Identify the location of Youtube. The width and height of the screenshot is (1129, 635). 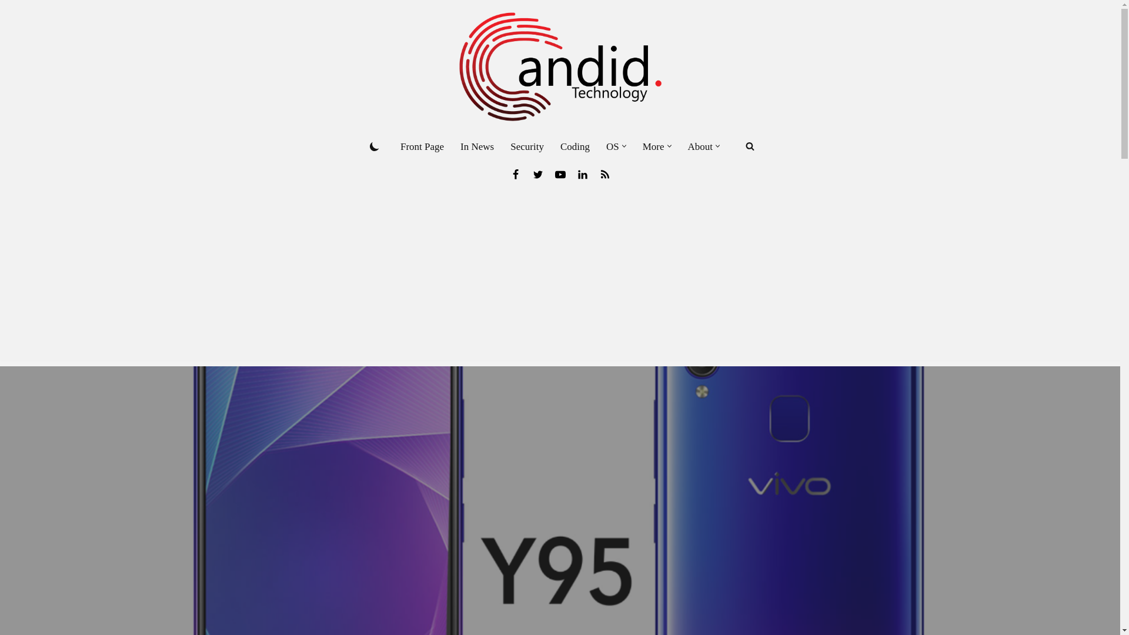
(560, 174).